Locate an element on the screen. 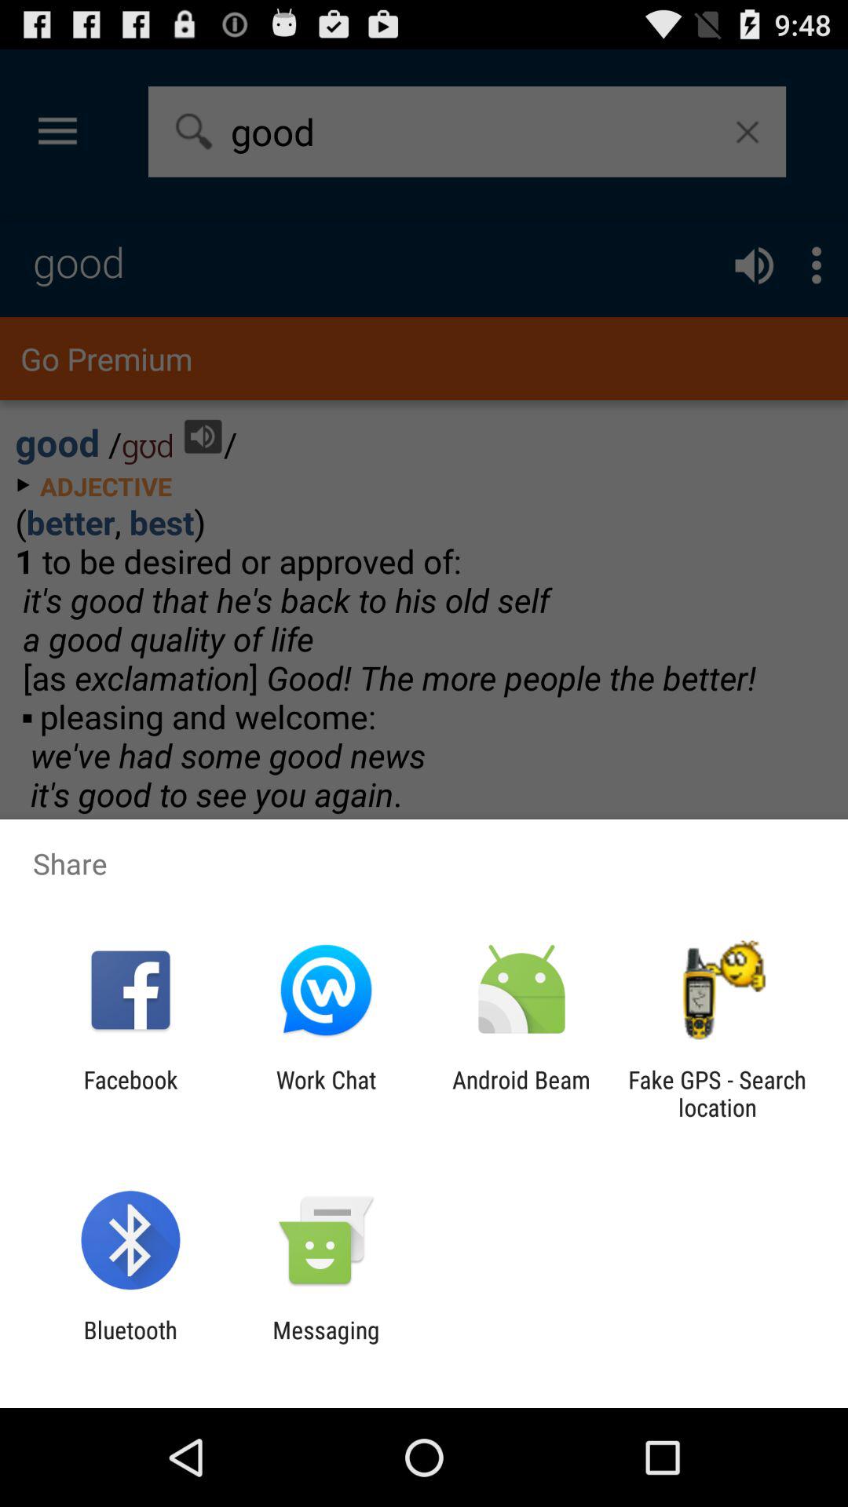 The image size is (848, 1507). open app to the right of android beam is located at coordinates (717, 1093).